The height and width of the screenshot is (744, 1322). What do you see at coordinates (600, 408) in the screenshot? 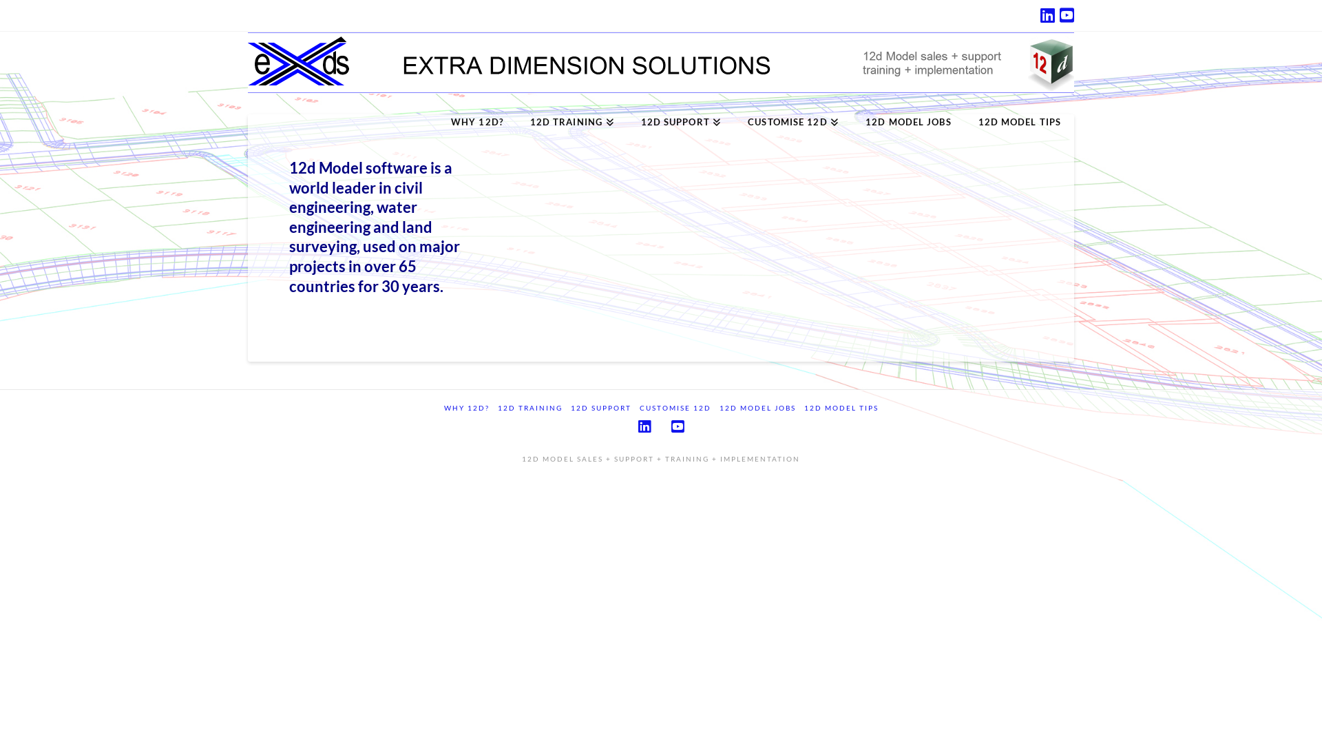
I see `12D SUPPORT` at bounding box center [600, 408].